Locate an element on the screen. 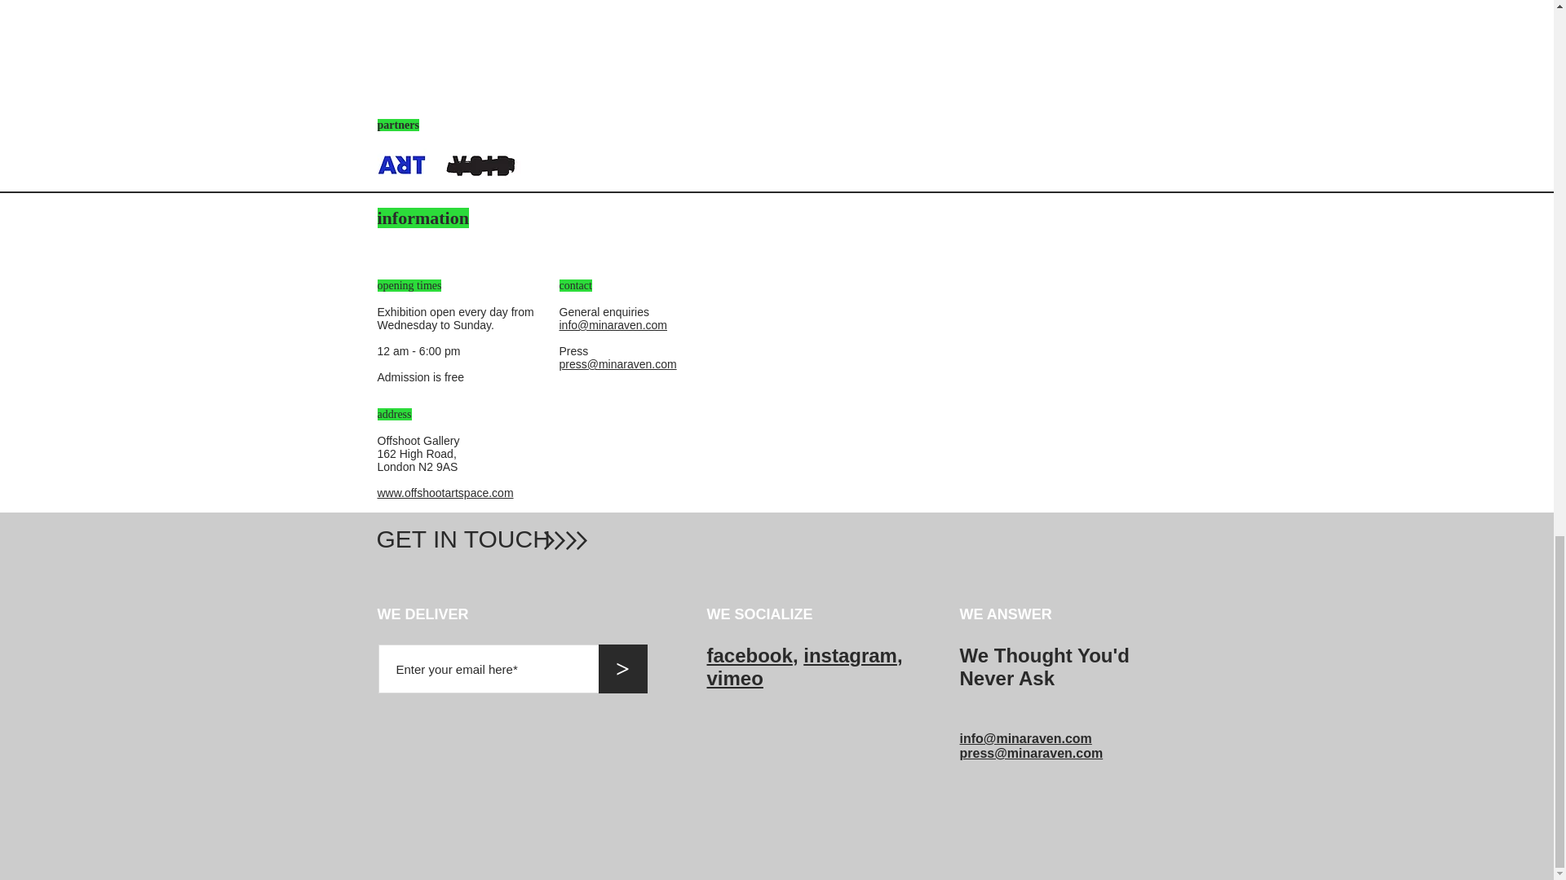 The width and height of the screenshot is (1566, 880). Never Ask is located at coordinates (1006, 678).